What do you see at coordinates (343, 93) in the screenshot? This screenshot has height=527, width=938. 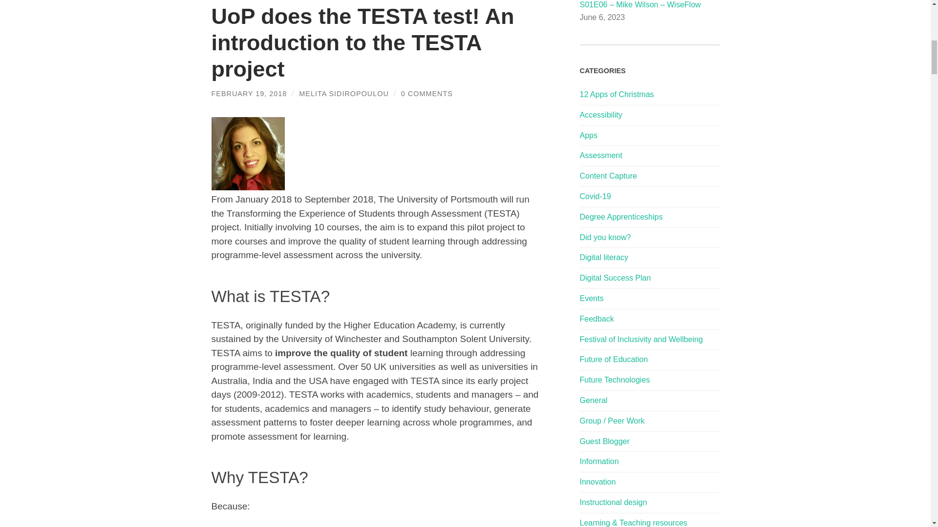 I see `MELITA SIDIROPOULOU` at bounding box center [343, 93].